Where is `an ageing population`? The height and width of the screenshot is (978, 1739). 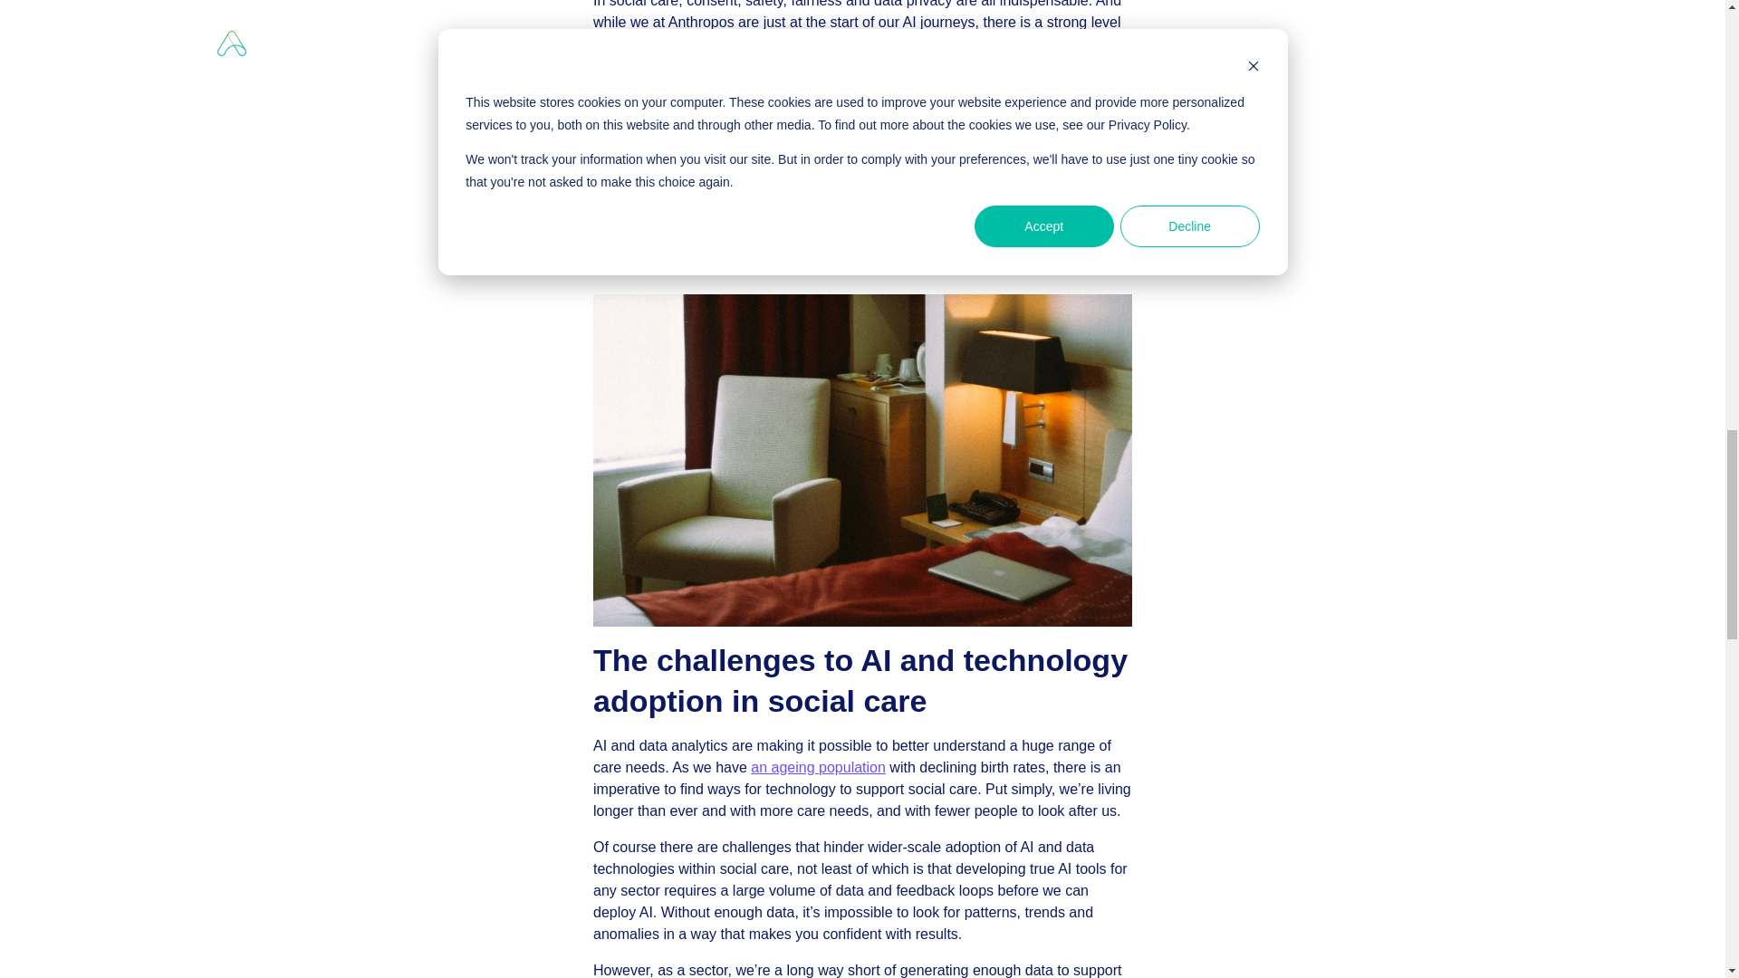
an ageing population is located at coordinates (818, 768).